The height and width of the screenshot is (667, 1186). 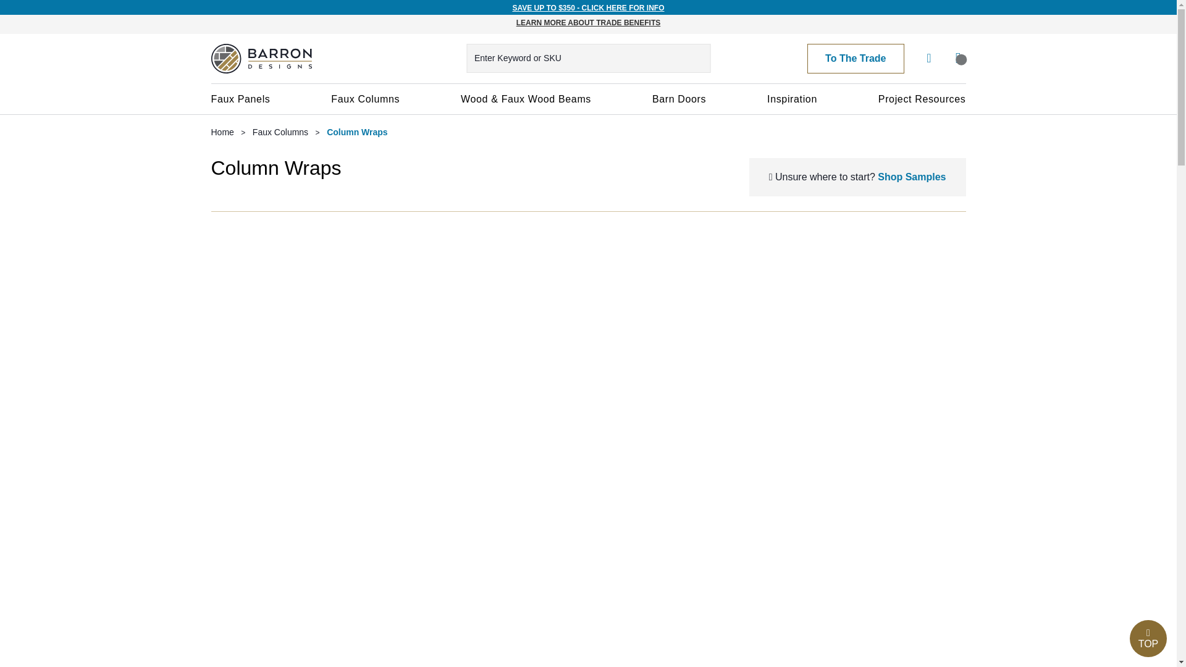 What do you see at coordinates (365, 99) in the screenshot?
I see `Faux Columns` at bounding box center [365, 99].